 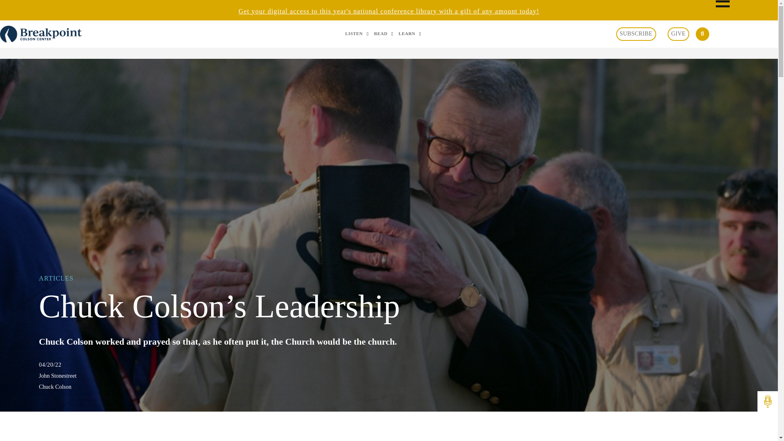 What do you see at coordinates (389, 376) in the screenshot?
I see `Posts by John Stonestreet` at bounding box center [389, 376].